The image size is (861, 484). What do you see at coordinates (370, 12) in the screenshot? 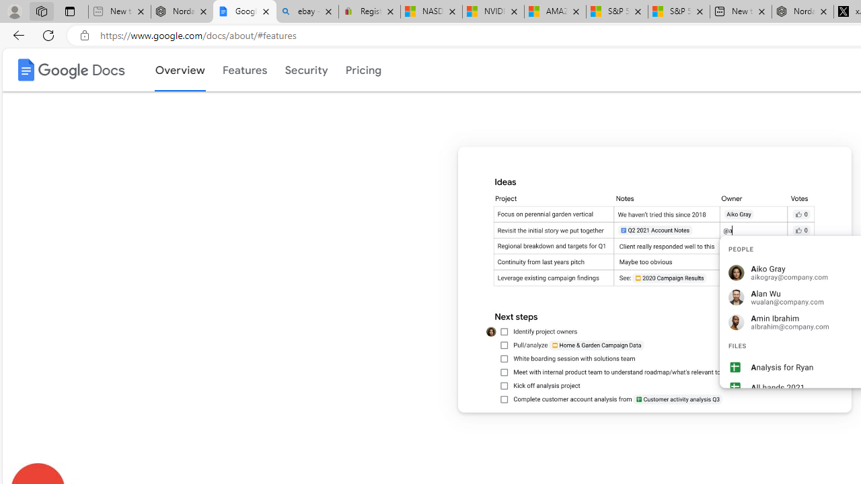
I see `Register: Create a personal eBay account` at bounding box center [370, 12].